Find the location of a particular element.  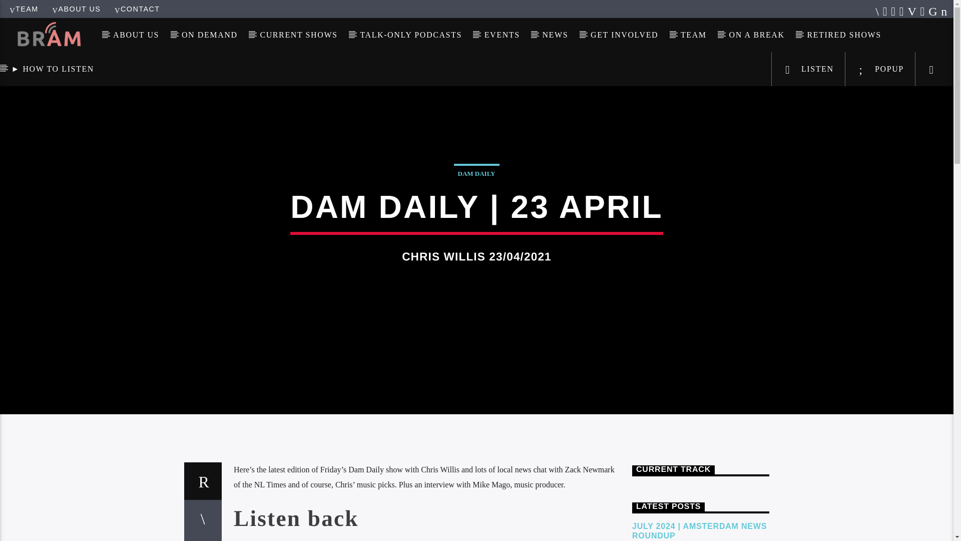

TEAM is located at coordinates (694, 35).